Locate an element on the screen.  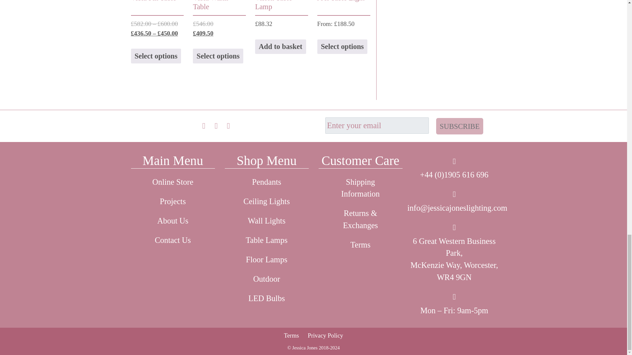
Online Store is located at coordinates (172, 182).